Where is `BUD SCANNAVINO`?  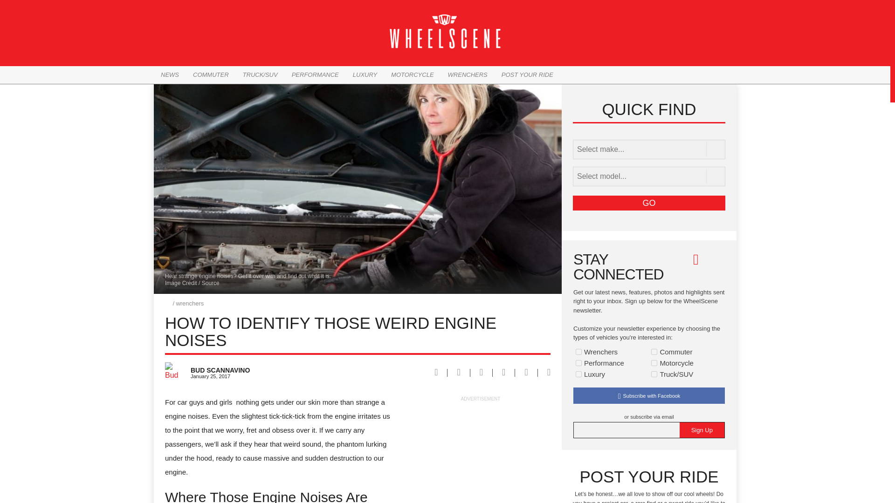
BUD SCANNAVINO is located at coordinates (268, 367).